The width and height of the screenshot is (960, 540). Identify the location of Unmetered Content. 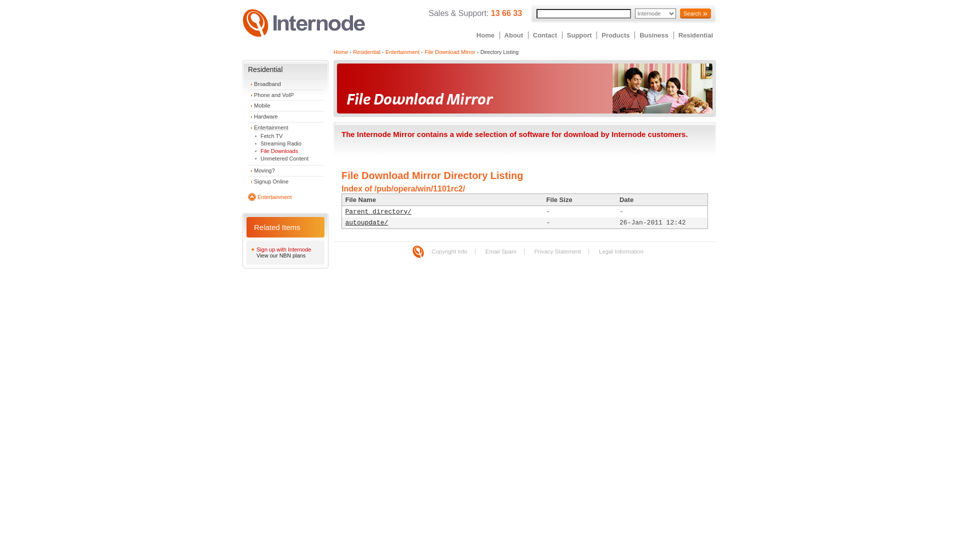
(284, 158).